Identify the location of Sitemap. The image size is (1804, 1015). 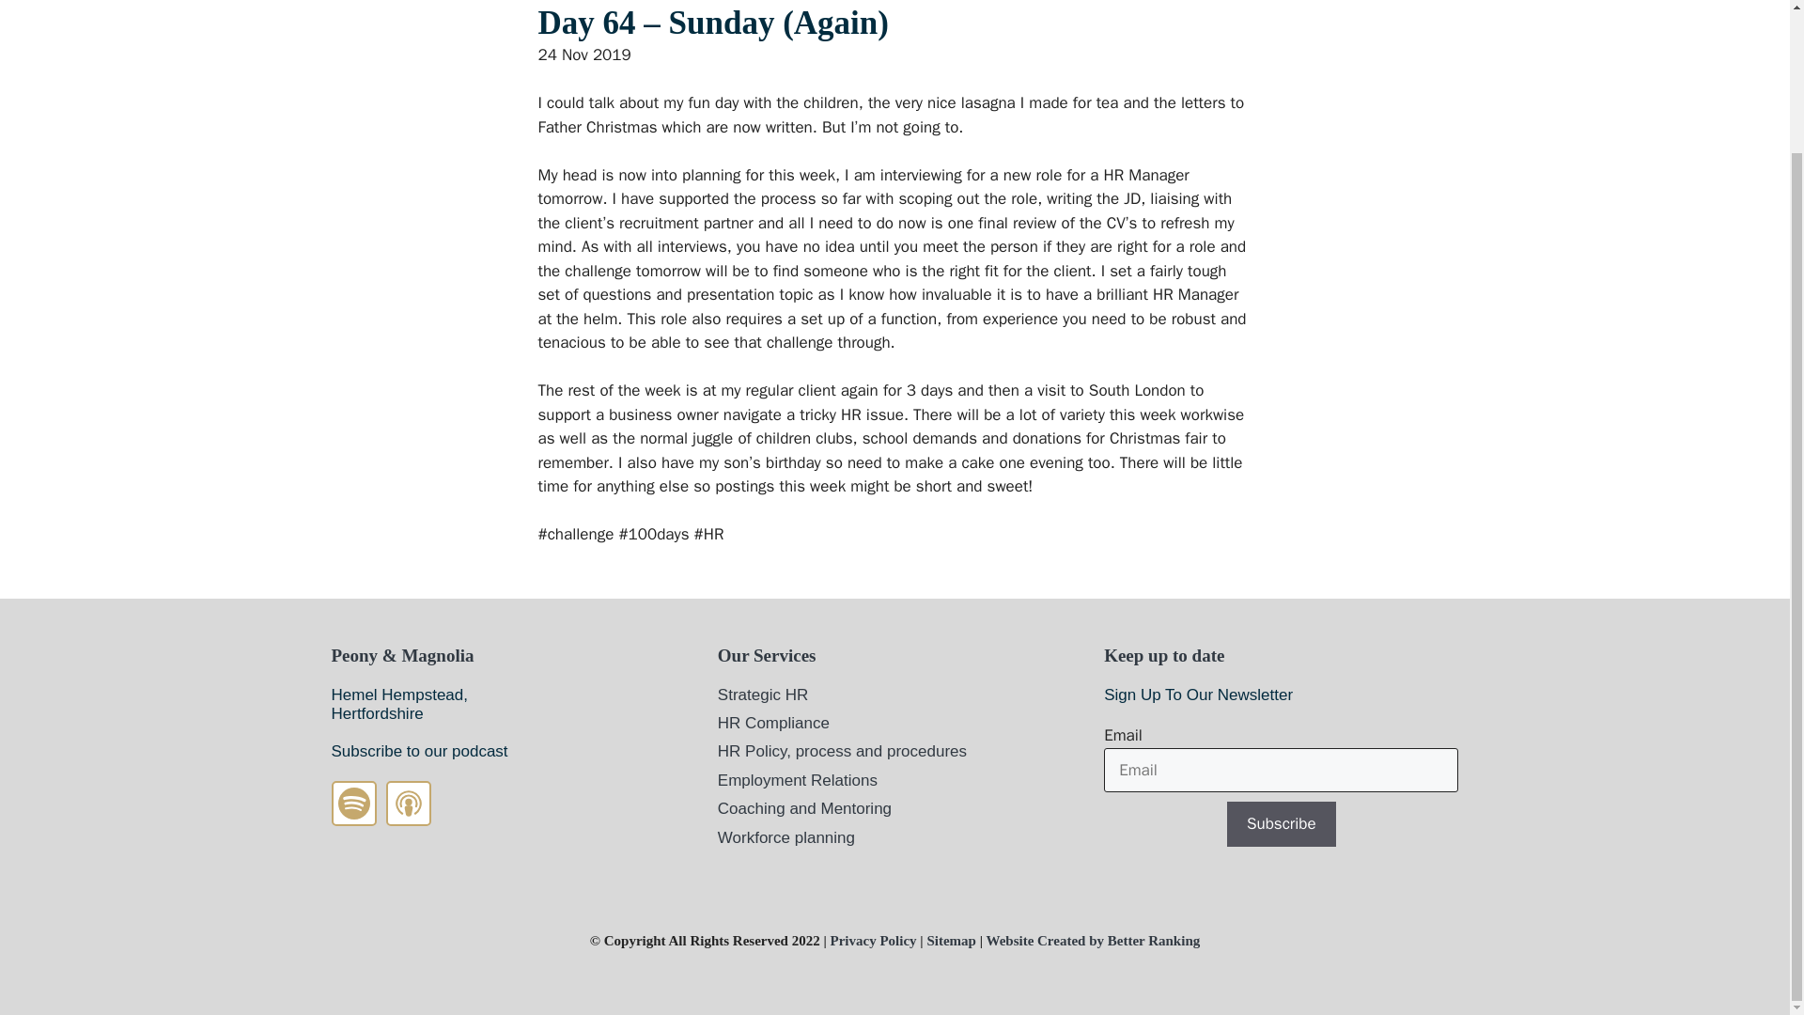
(951, 940).